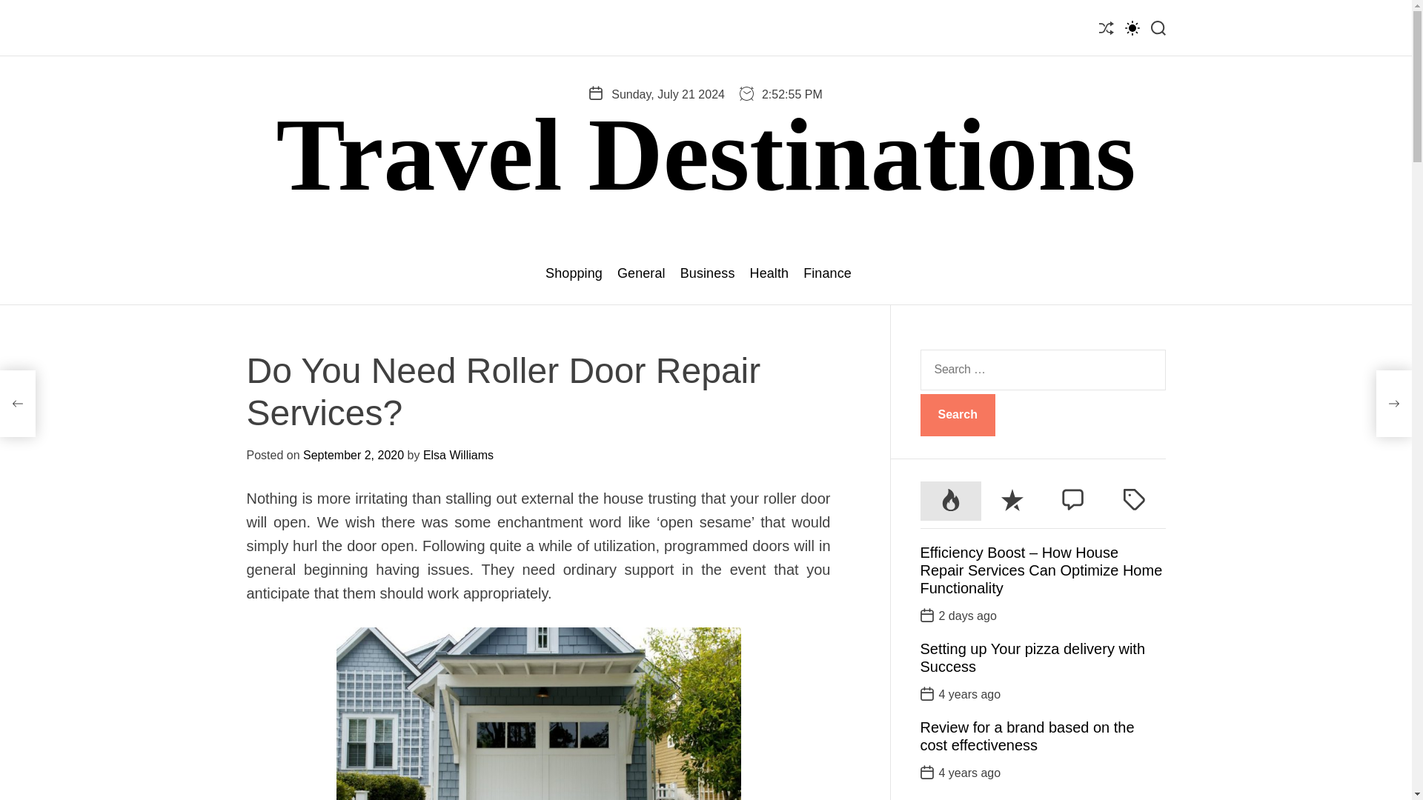  I want to click on September 2, 2020, so click(353, 455).